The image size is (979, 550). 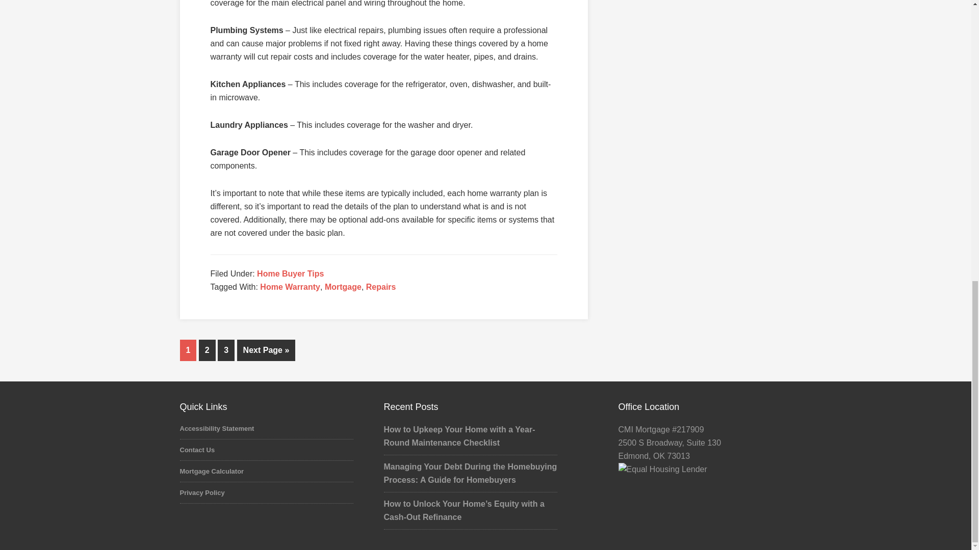 I want to click on Home Warranty, so click(x=290, y=287).